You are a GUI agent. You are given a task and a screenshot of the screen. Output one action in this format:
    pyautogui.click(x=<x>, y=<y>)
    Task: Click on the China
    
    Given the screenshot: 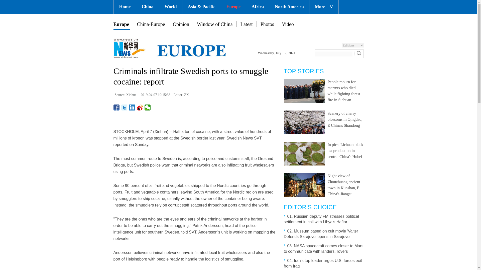 What is the action you would take?
    pyautogui.click(x=147, y=7)
    